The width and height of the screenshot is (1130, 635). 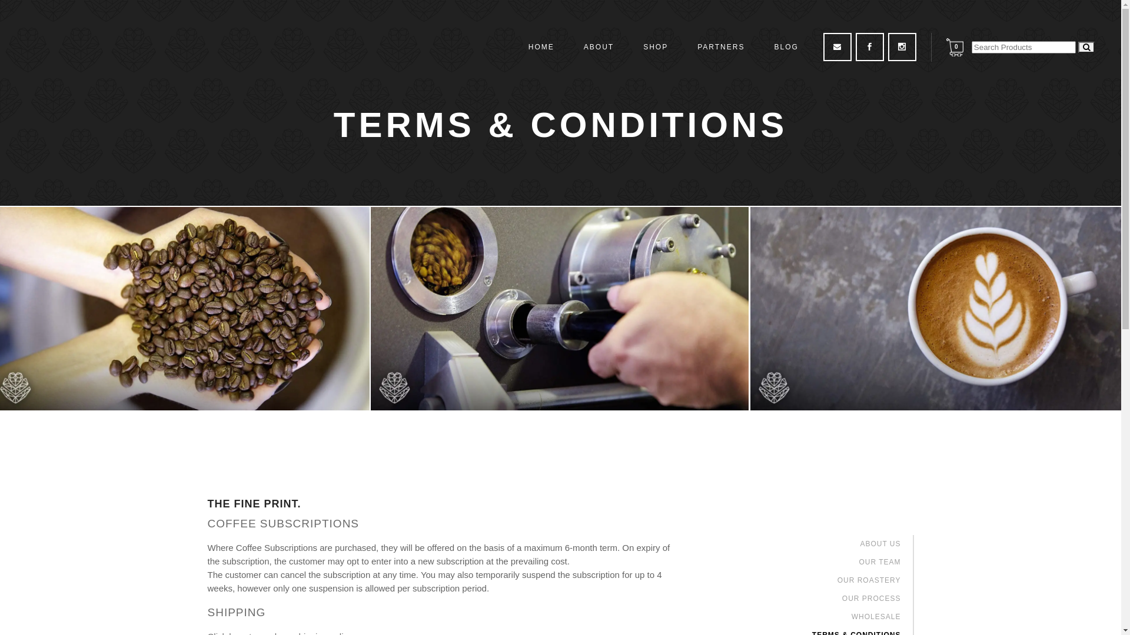 I want to click on ABOUT, so click(x=599, y=47).